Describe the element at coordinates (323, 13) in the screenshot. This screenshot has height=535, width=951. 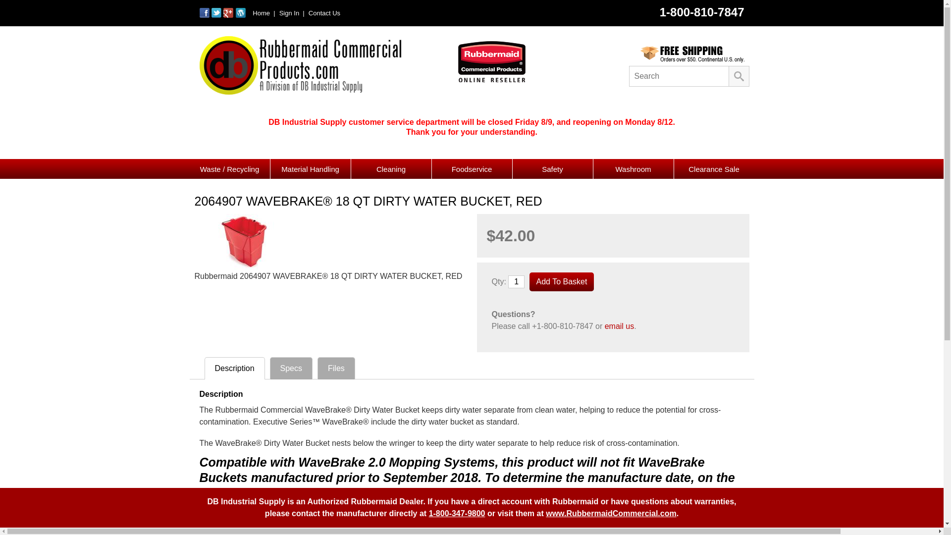
I see `Contact Us` at that location.